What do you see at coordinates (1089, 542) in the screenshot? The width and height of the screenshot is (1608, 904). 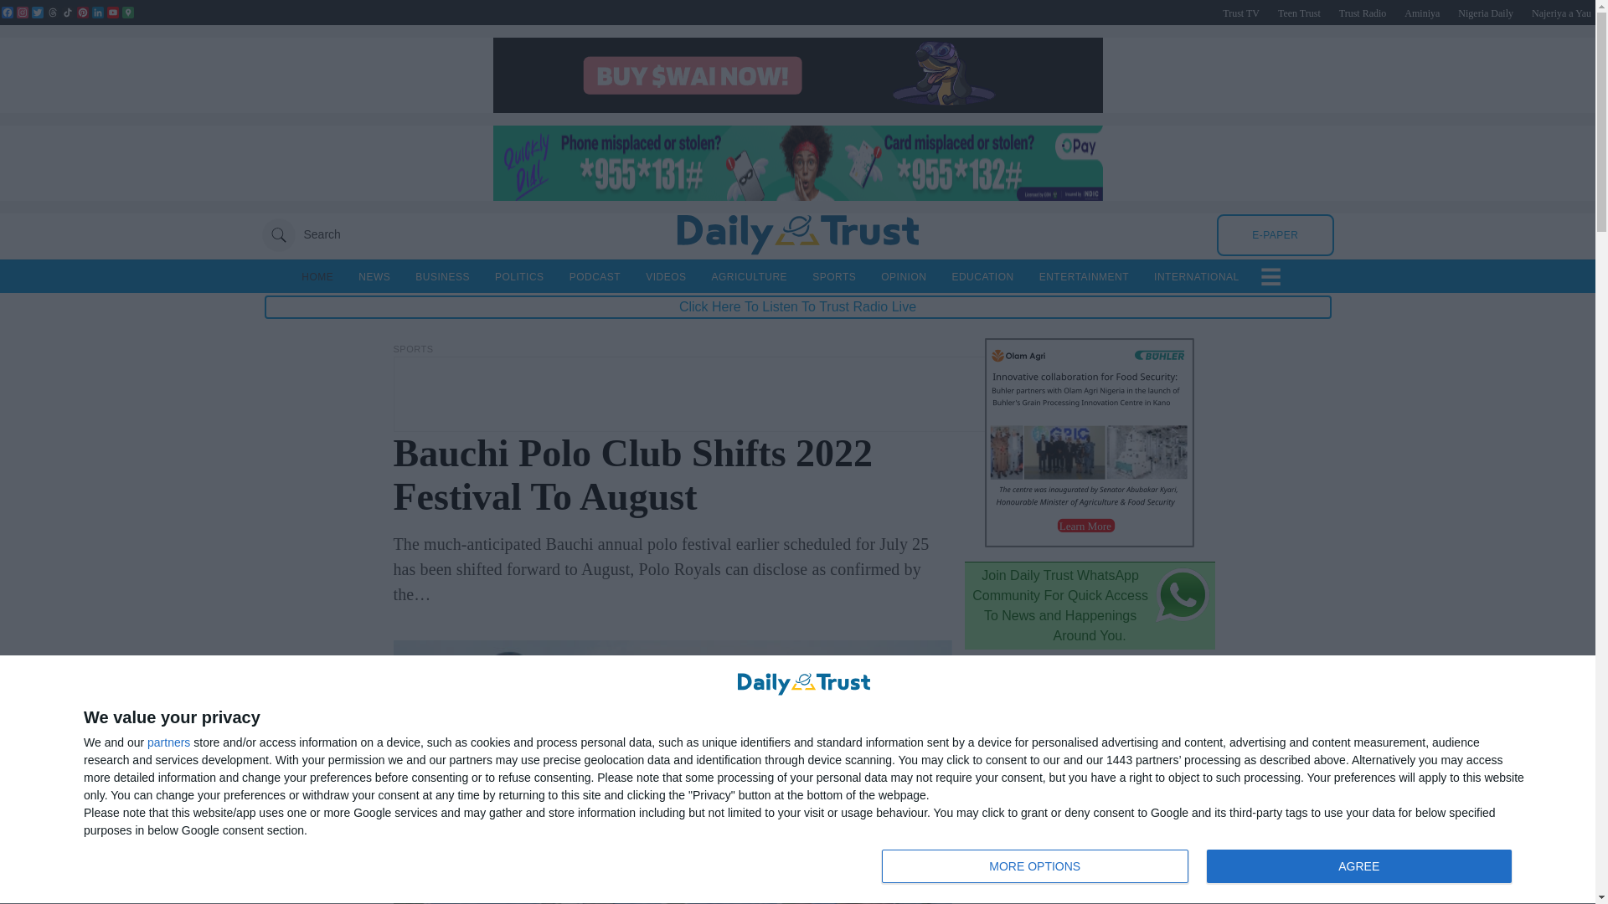 I see `Olam Agri` at bounding box center [1089, 542].